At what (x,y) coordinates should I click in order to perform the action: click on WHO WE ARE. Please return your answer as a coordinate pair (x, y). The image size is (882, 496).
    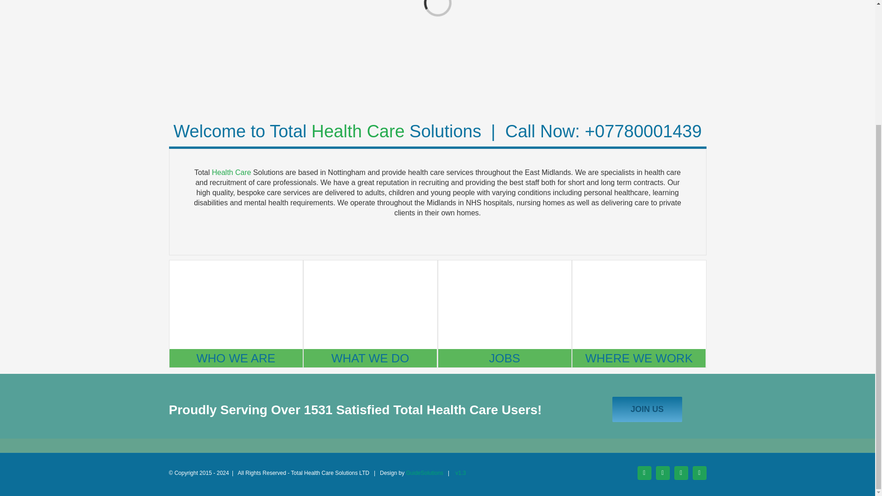
    Looking at the image, I should click on (236, 358).